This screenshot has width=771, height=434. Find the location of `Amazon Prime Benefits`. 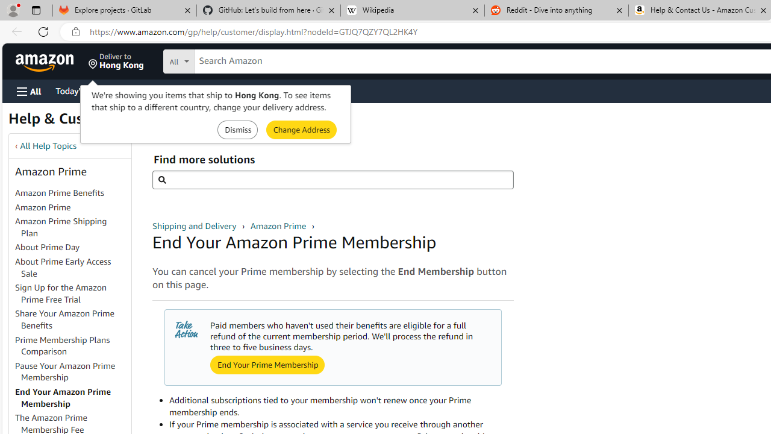

Amazon Prime Benefits is located at coordinates (72, 193).